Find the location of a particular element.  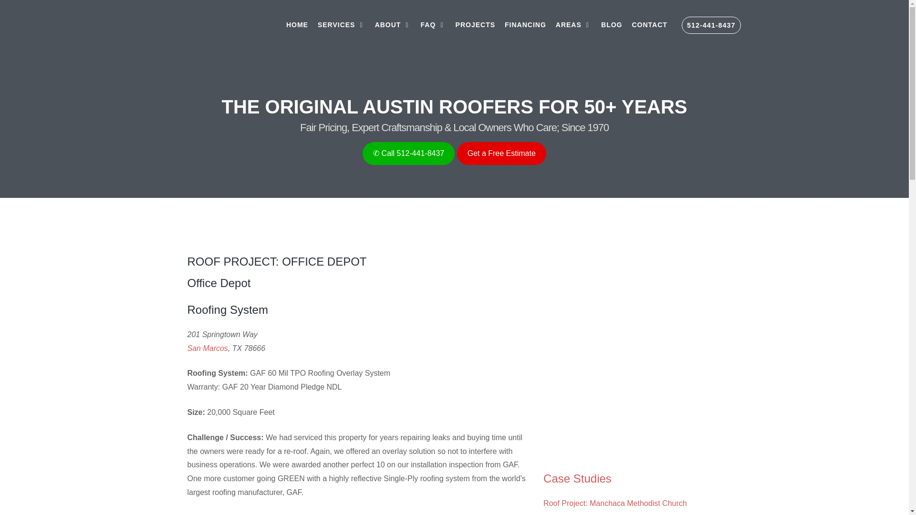

AREAS is located at coordinates (573, 25).